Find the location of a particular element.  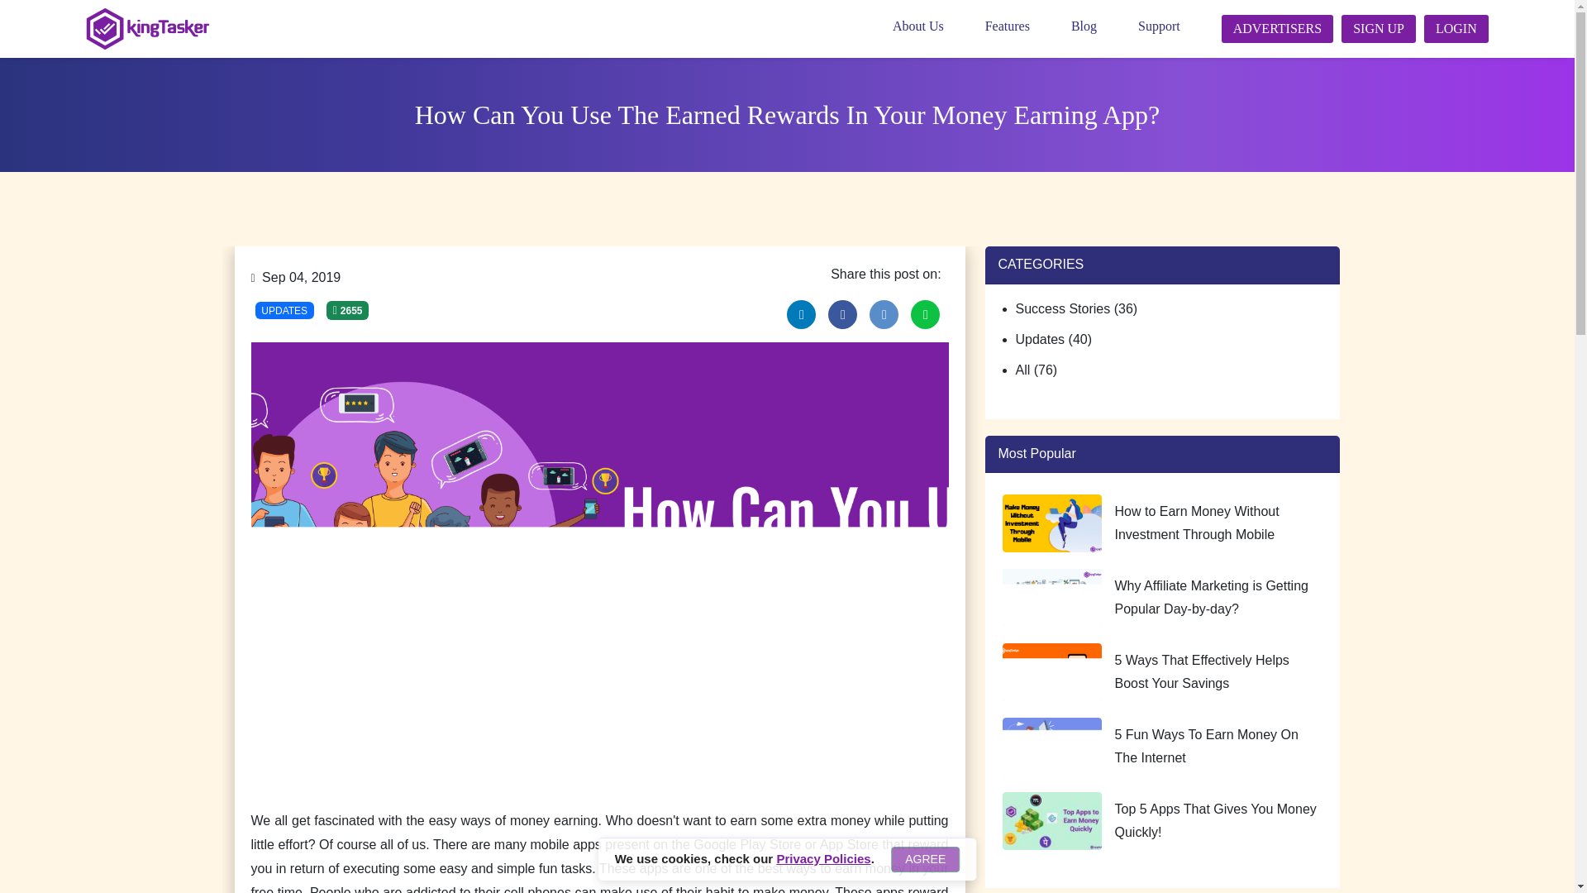

ADVERTISERS is located at coordinates (1278, 29).